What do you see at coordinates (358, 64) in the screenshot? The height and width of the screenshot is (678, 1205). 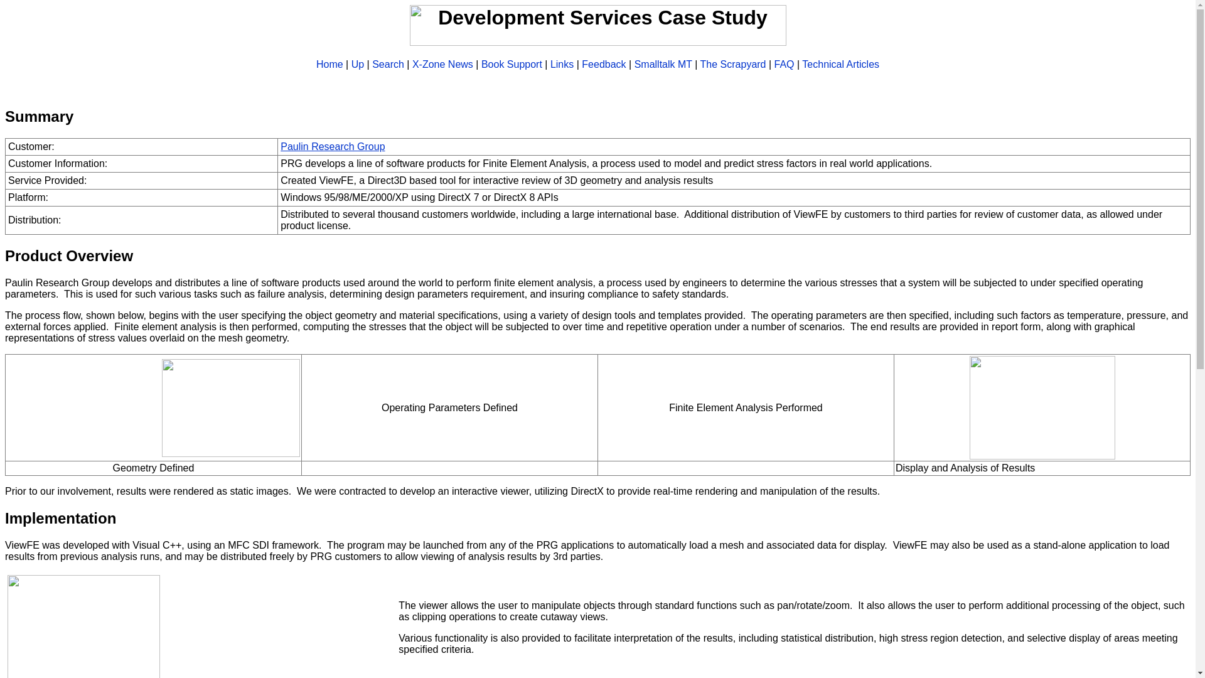 I see `Up` at bounding box center [358, 64].